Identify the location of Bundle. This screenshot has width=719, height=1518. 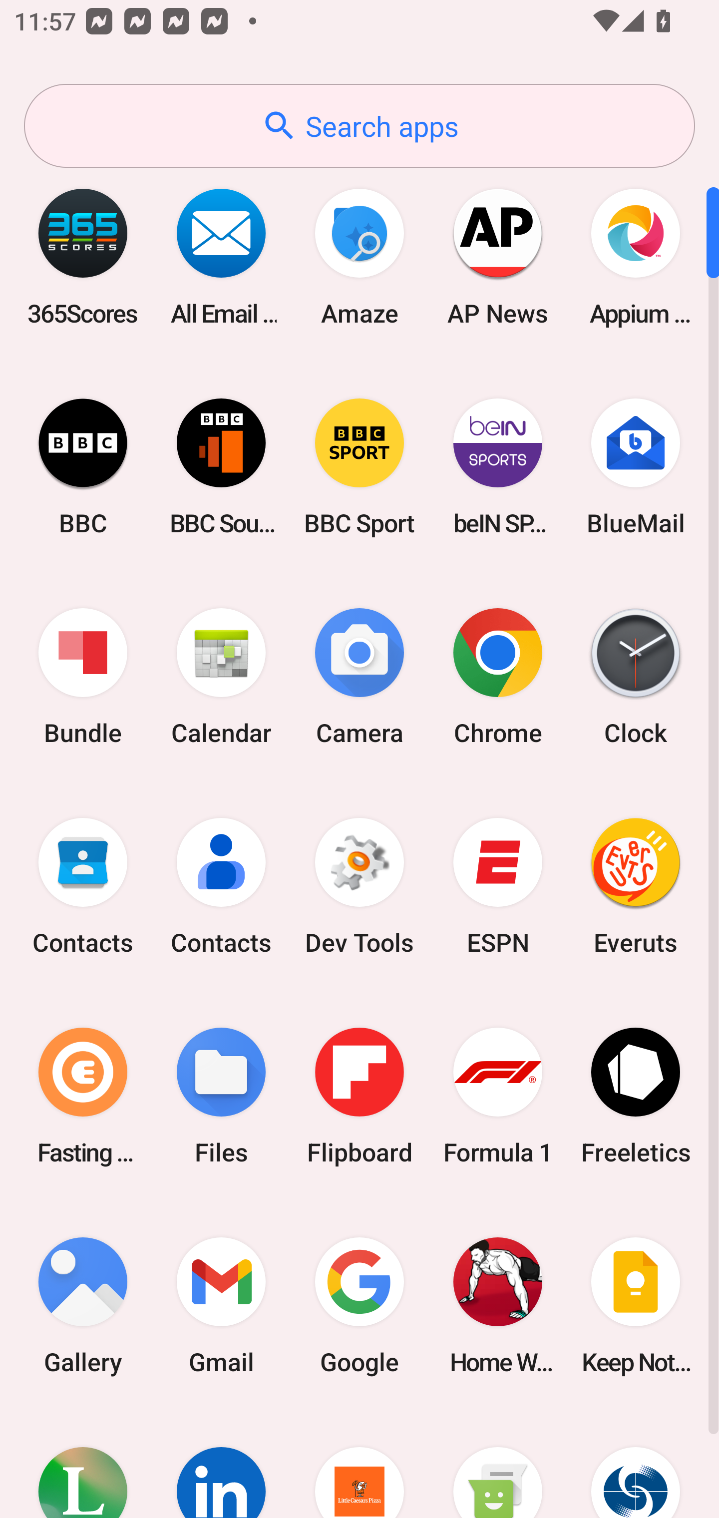
(83, 677).